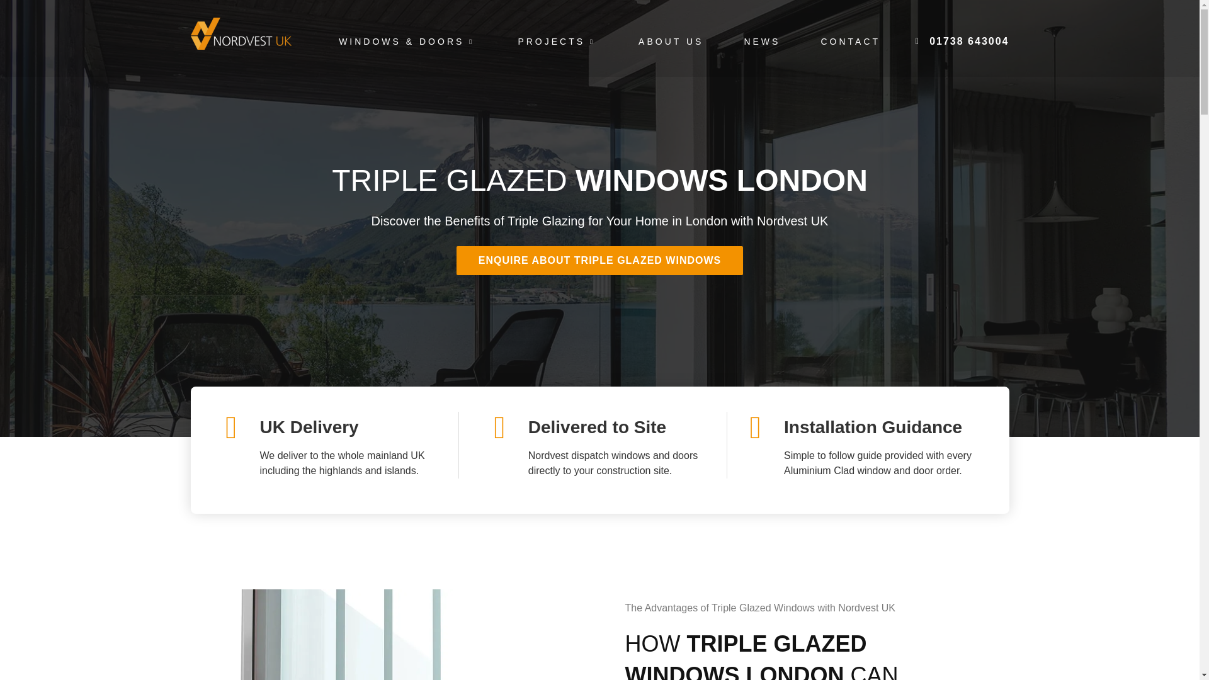 Image resolution: width=1209 pixels, height=680 pixels. What do you see at coordinates (557, 41) in the screenshot?
I see `PROJECTS` at bounding box center [557, 41].